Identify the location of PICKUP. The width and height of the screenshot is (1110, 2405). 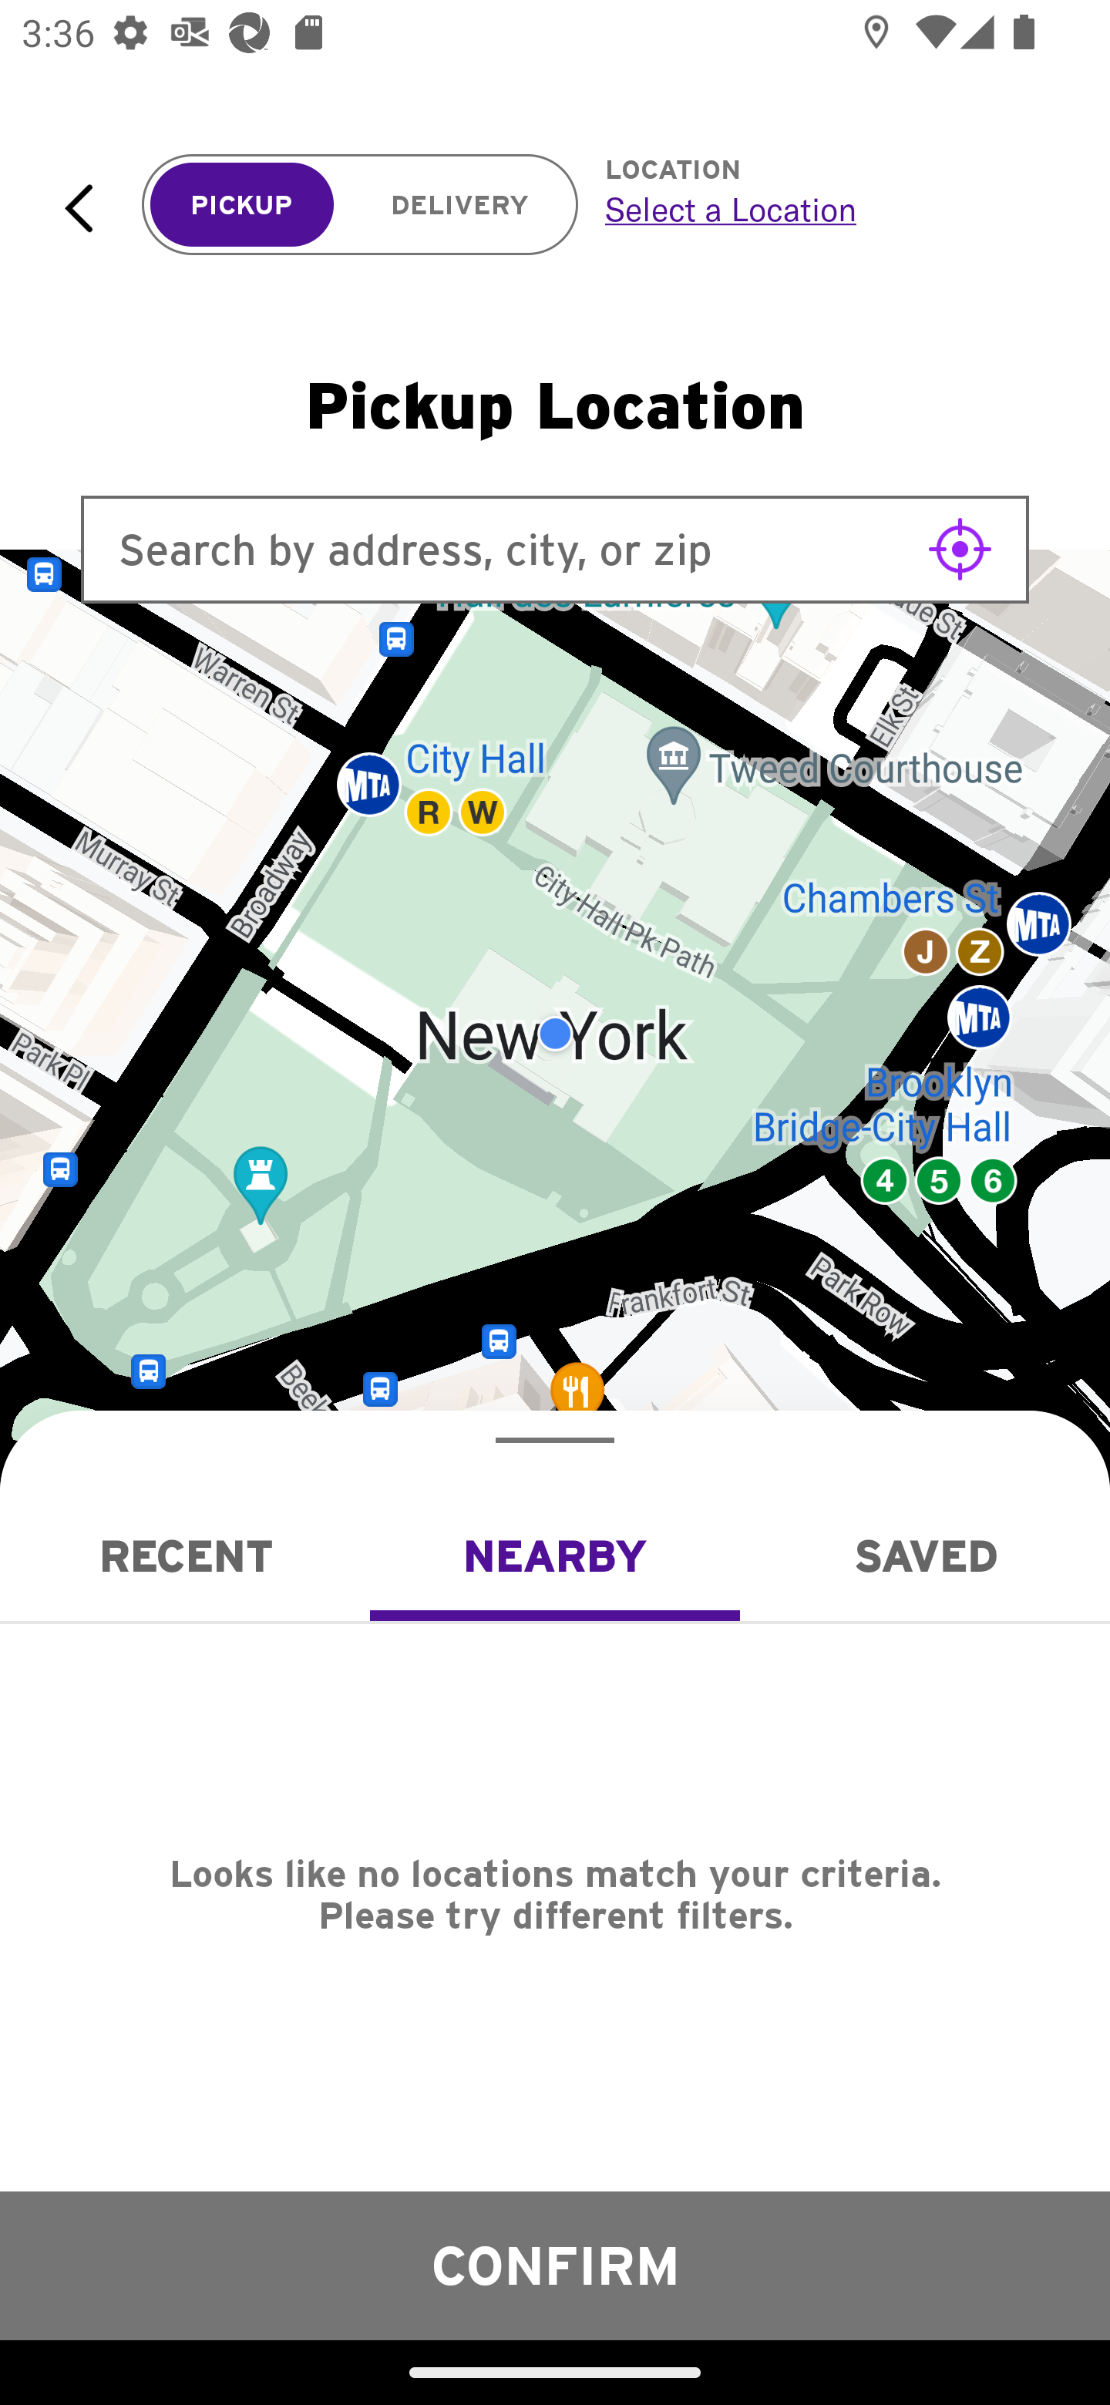
(242, 205).